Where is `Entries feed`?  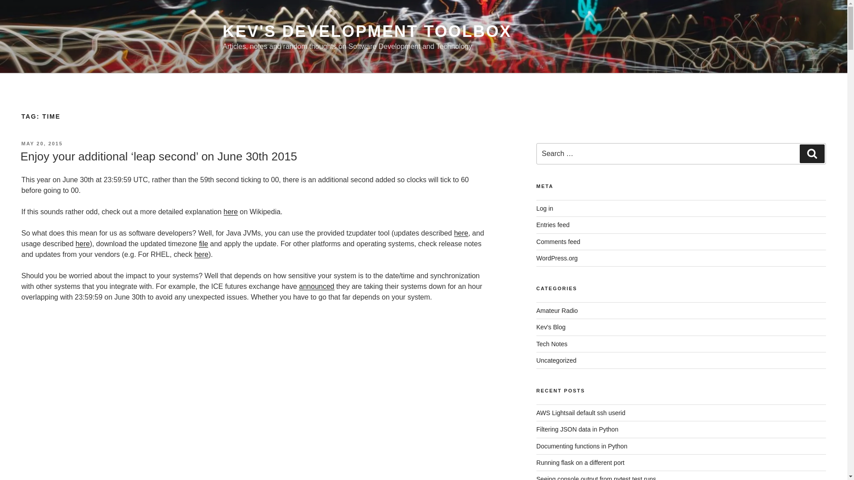
Entries feed is located at coordinates (552, 225).